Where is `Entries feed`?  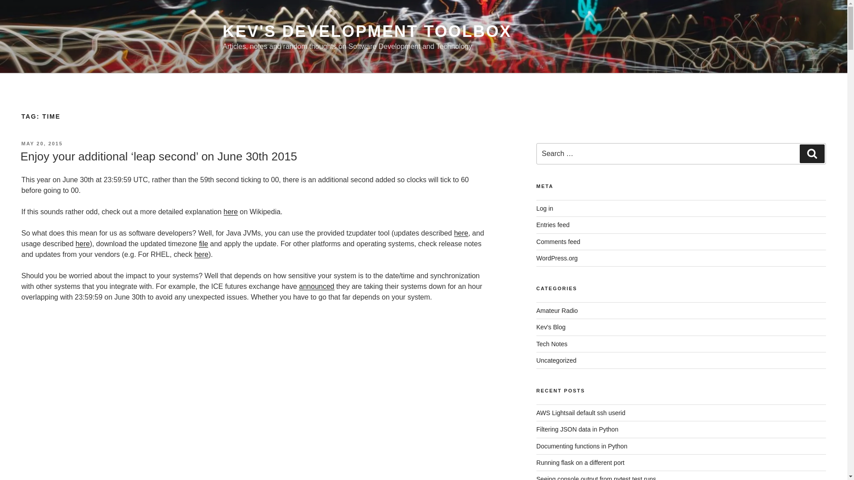
Entries feed is located at coordinates (552, 225).